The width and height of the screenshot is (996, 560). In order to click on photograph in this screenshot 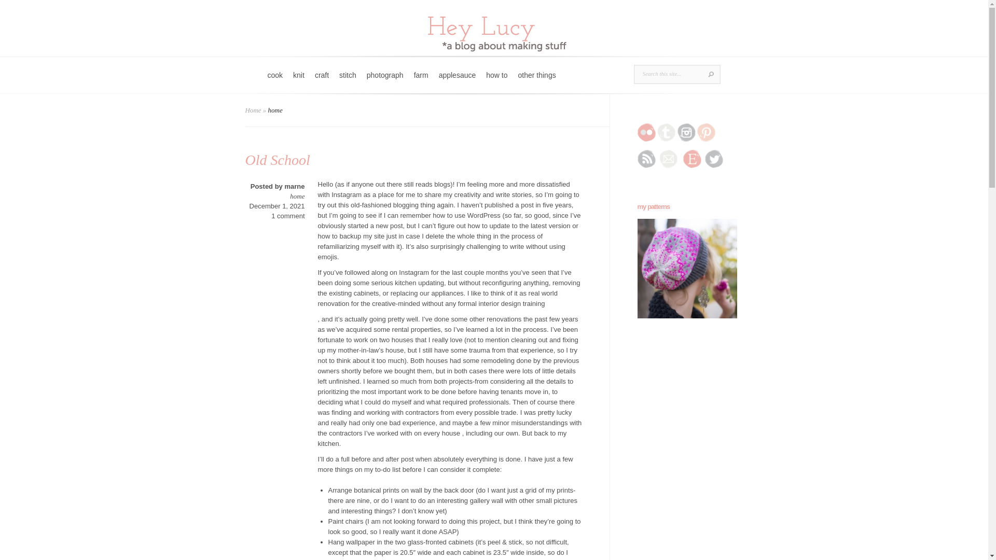, I will do `click(385, 82)`.